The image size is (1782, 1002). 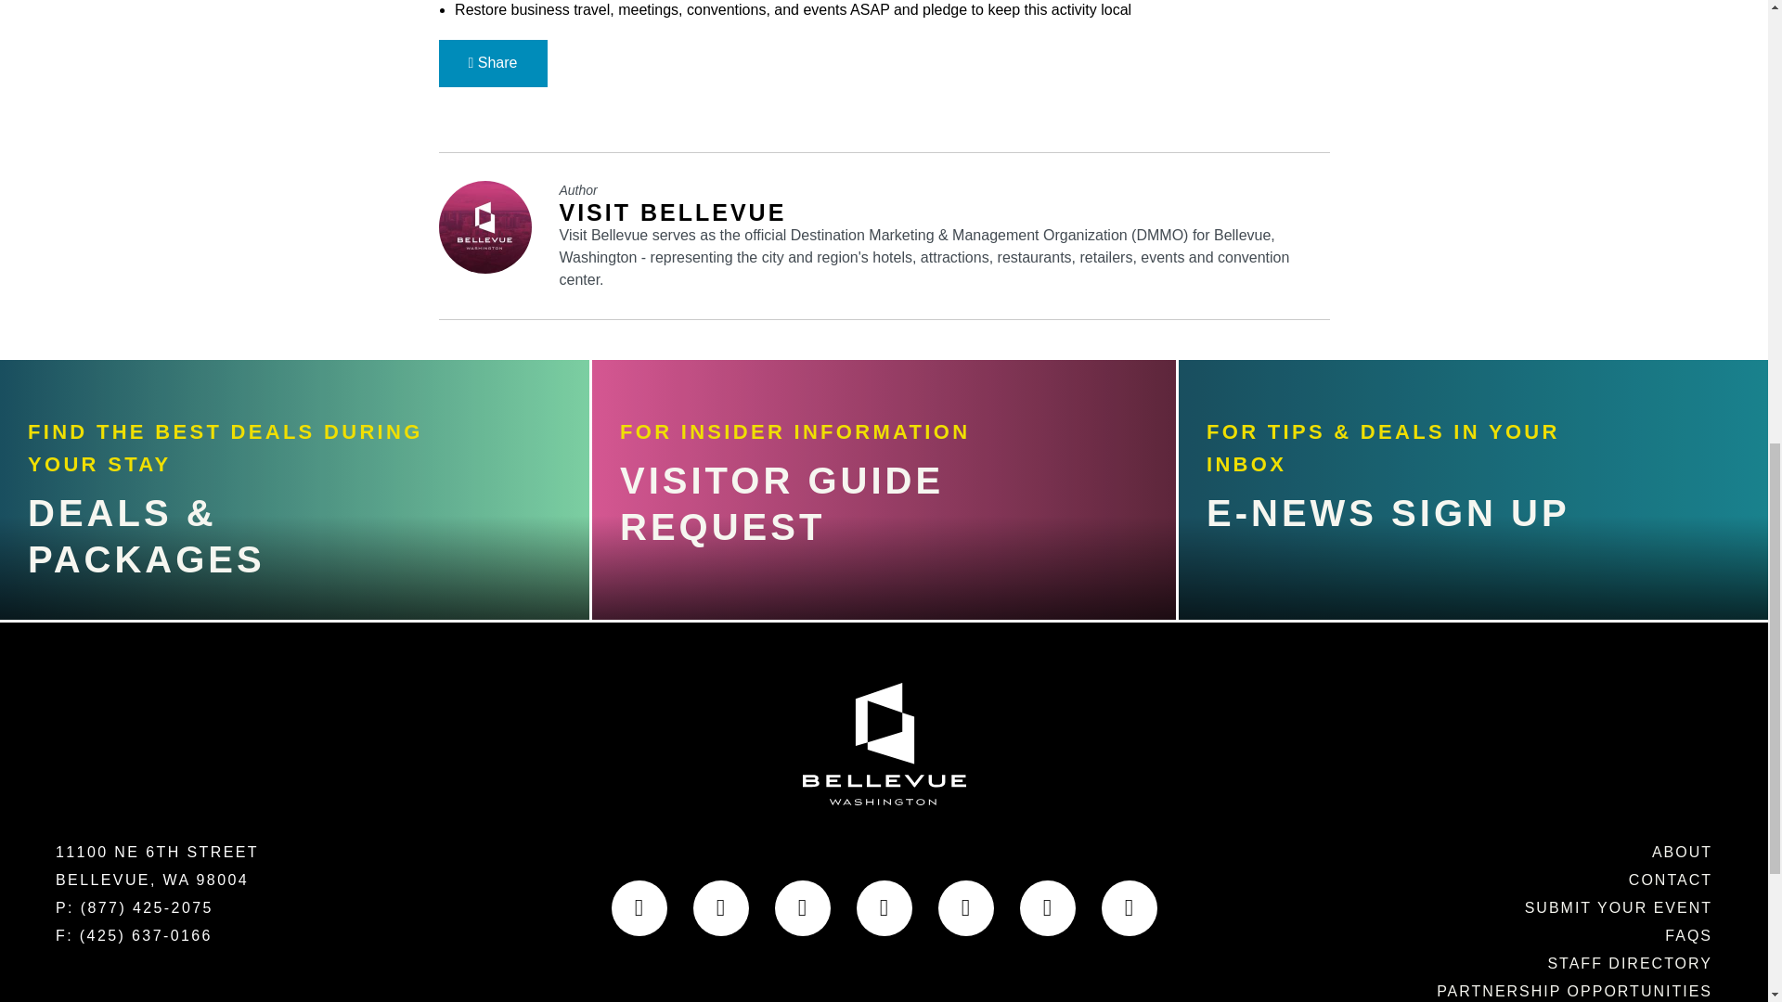 What do you see at coordinates (134, 571) in the screenshot?
I see `Plan` at bounding box center [134, 571].